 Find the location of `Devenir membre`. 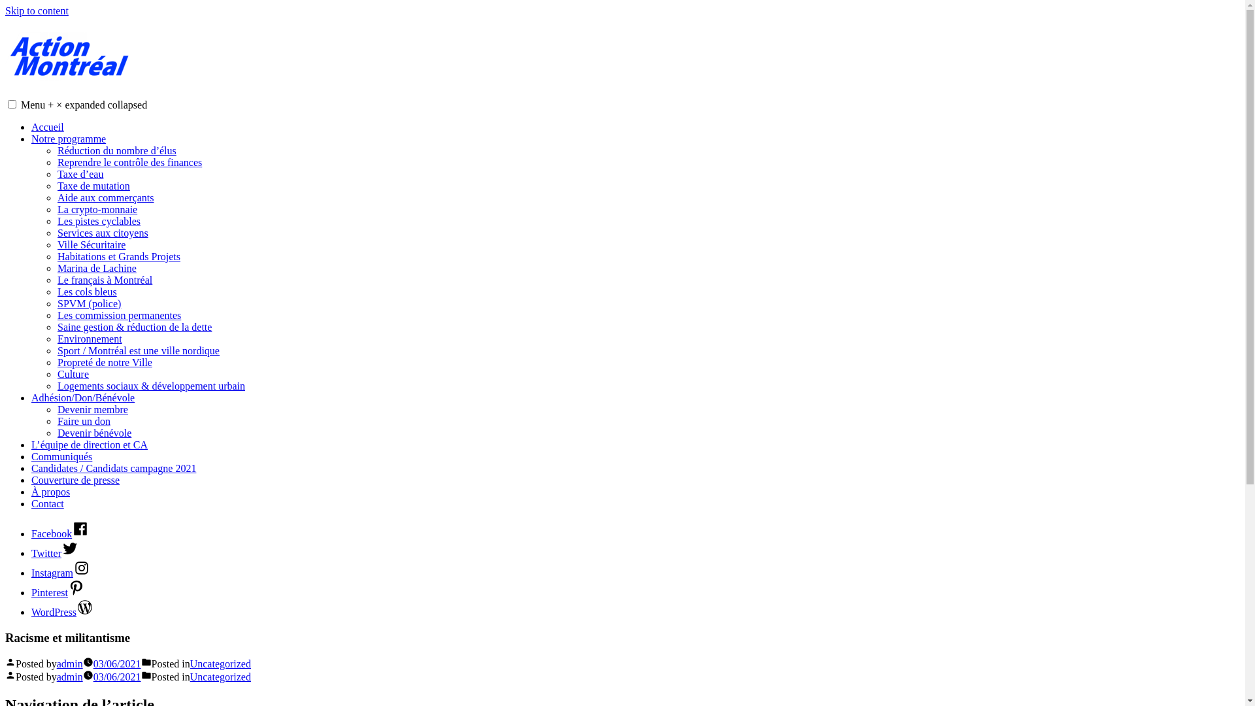

Devenir membre is located at coordinates (93, 409).